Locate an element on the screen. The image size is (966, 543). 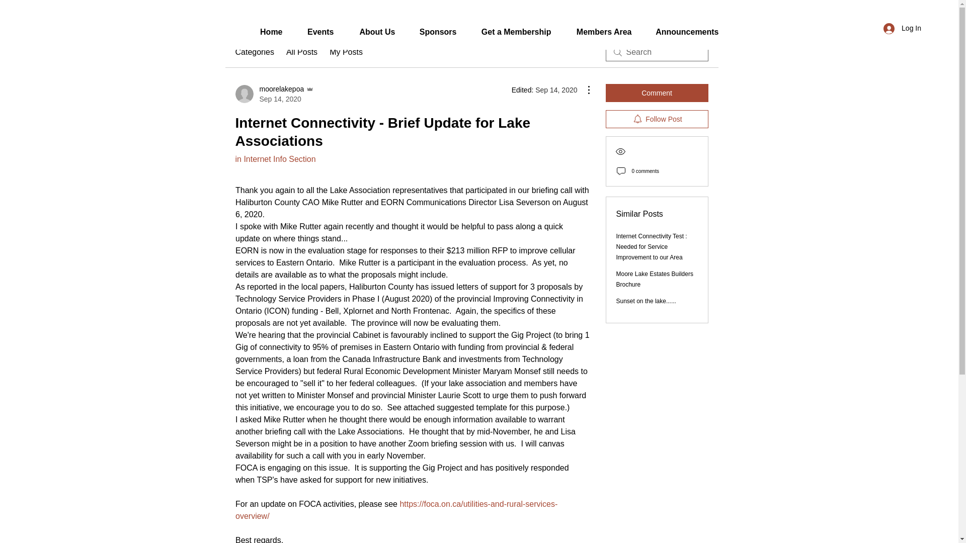
Home is located at coordinates (902, 28).